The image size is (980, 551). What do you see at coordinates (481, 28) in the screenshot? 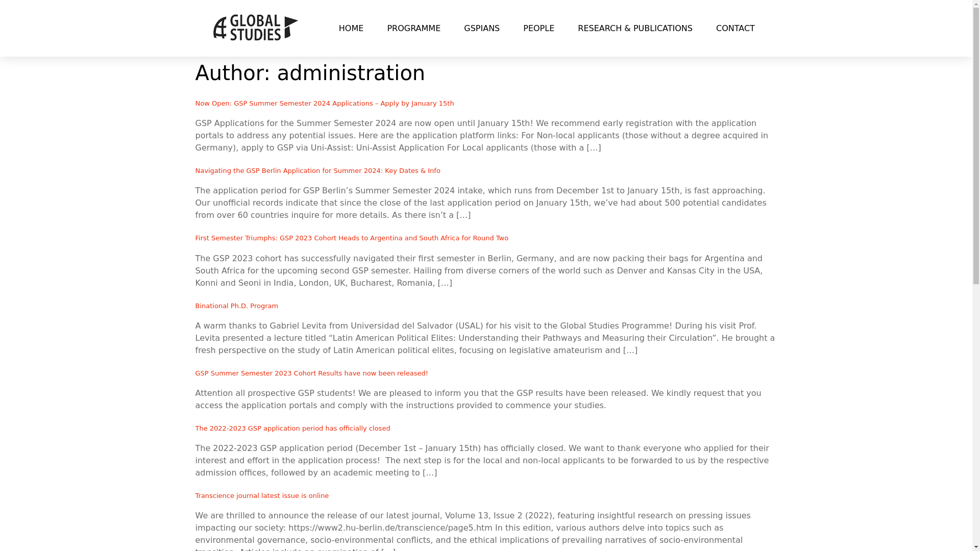
I see `GSPIANS` at bounding box center [481, 28].